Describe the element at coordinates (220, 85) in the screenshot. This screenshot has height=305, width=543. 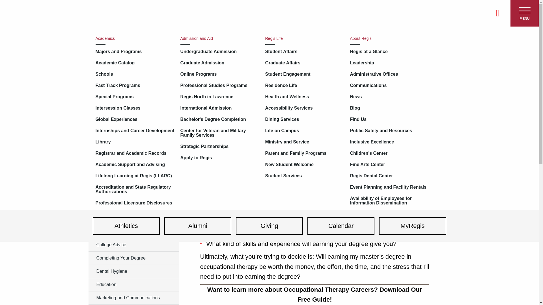
I see `Professional Studies Programs` at that location.